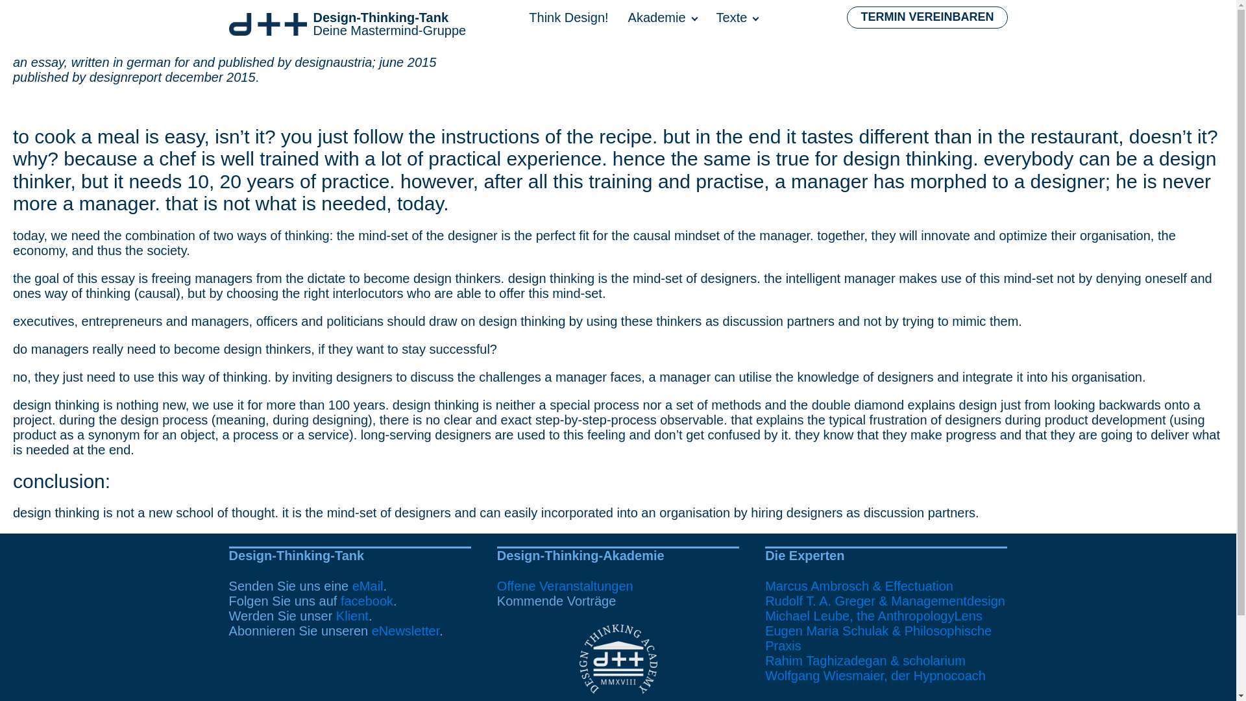 The image size is (1246, 701). Describe the element at coordinates (347, 23) in the screenshot. I see `Texte` at that location.